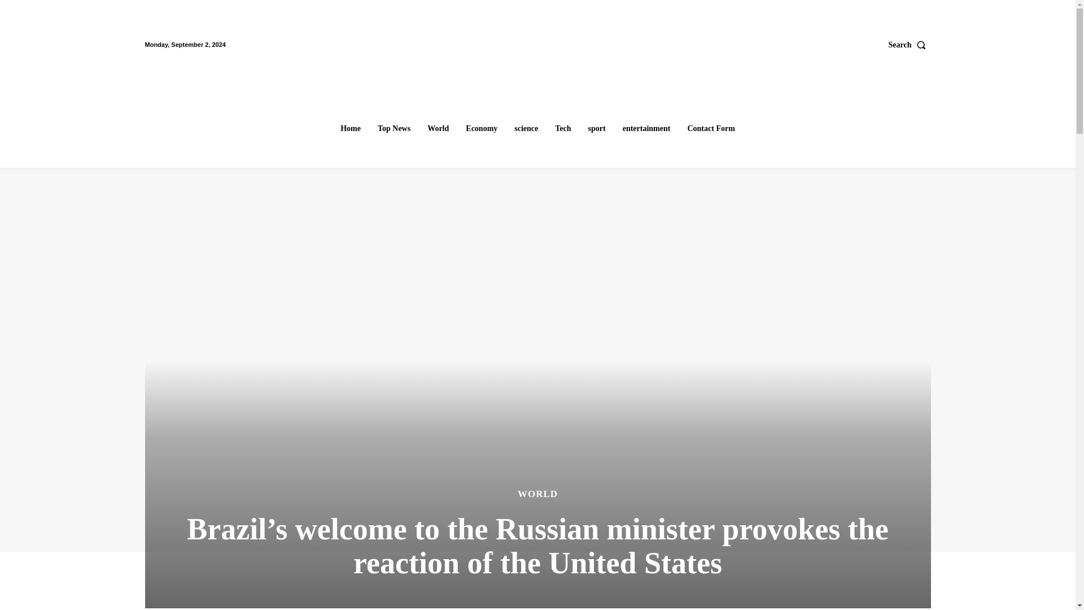  What do you see at coordinates (711, 129) in the screenshot?
I see `Contact Form` at bounding box center [711, 129].